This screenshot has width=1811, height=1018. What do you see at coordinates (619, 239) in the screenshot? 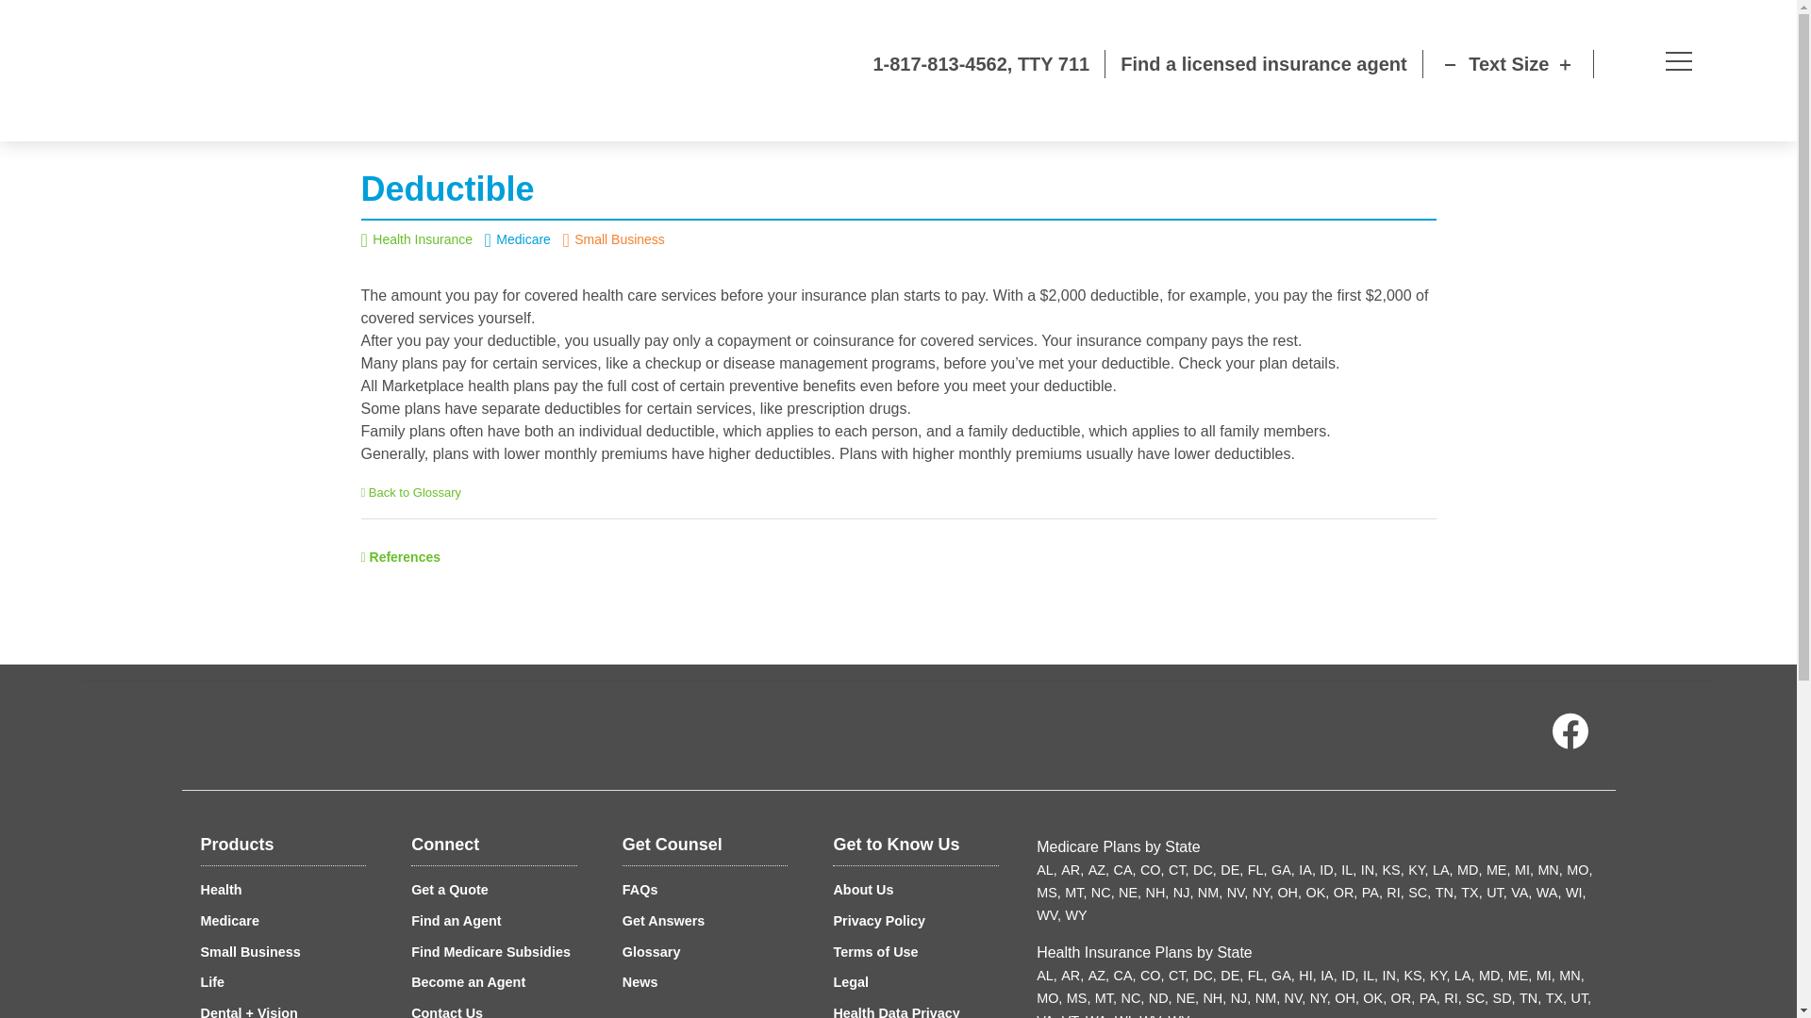
I see `Small Business` at bounding box center [619, 239].